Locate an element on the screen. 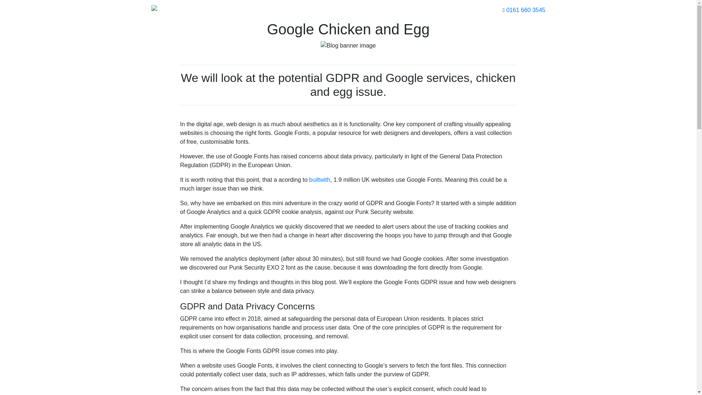 This screenshot has width=702, height=395. 0161 660 3545 is located at coordinates (526, 10).